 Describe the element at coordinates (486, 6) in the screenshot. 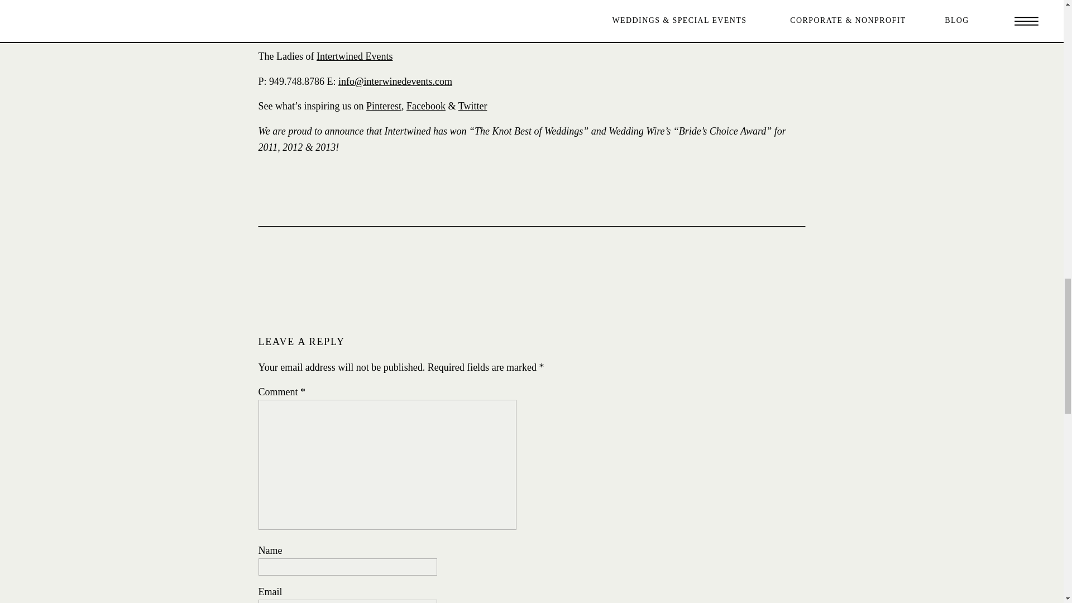

I see `ice hotel` at that location.